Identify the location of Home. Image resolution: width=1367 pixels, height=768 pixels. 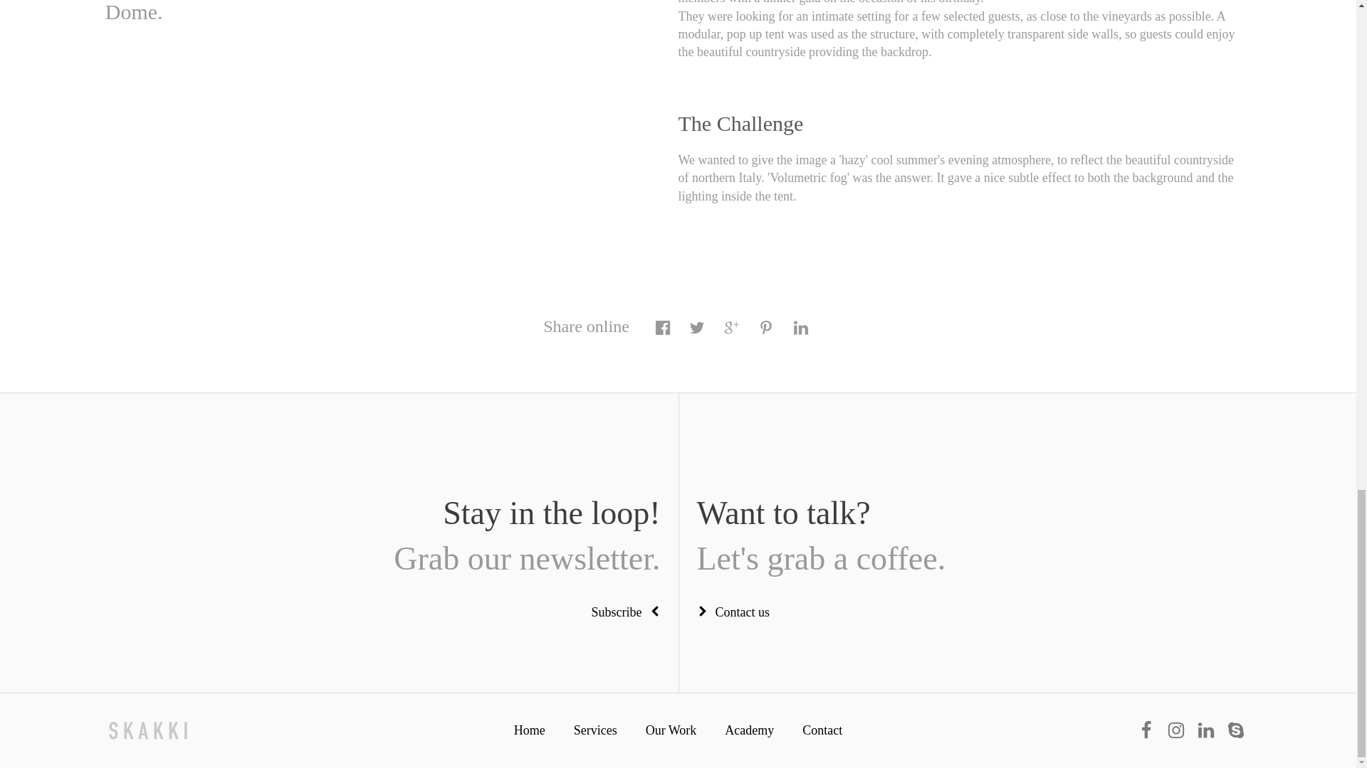
(671, 730).